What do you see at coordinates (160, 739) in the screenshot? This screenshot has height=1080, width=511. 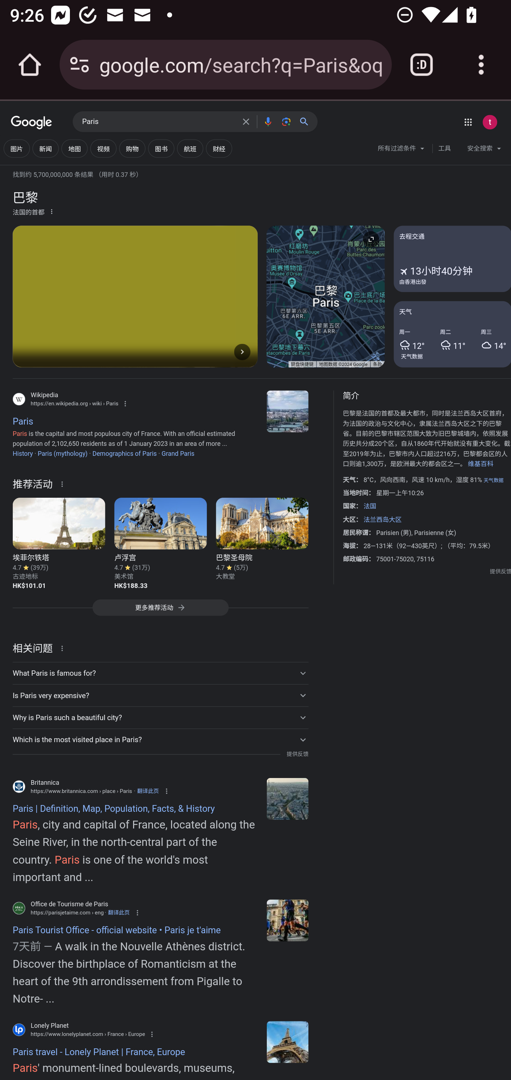 I see `Which is the most visited place in Paris?` at bounding box center [160, 739].